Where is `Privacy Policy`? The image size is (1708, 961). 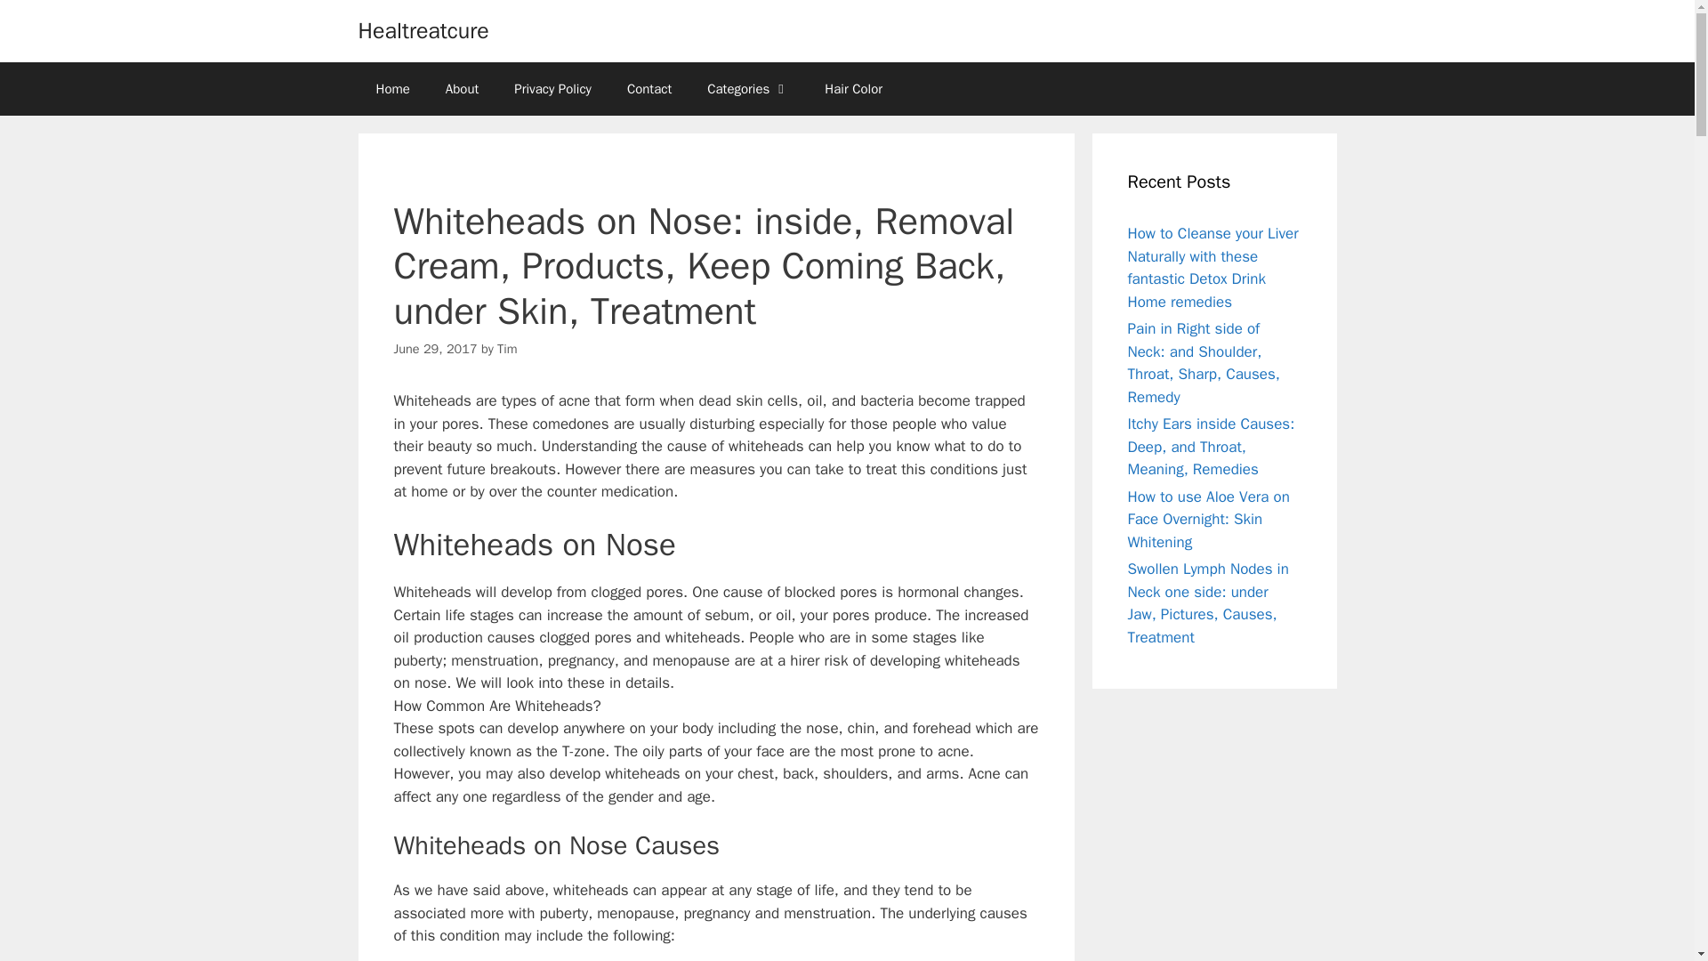 Privacy Policy is located at coordinates (553, 89).